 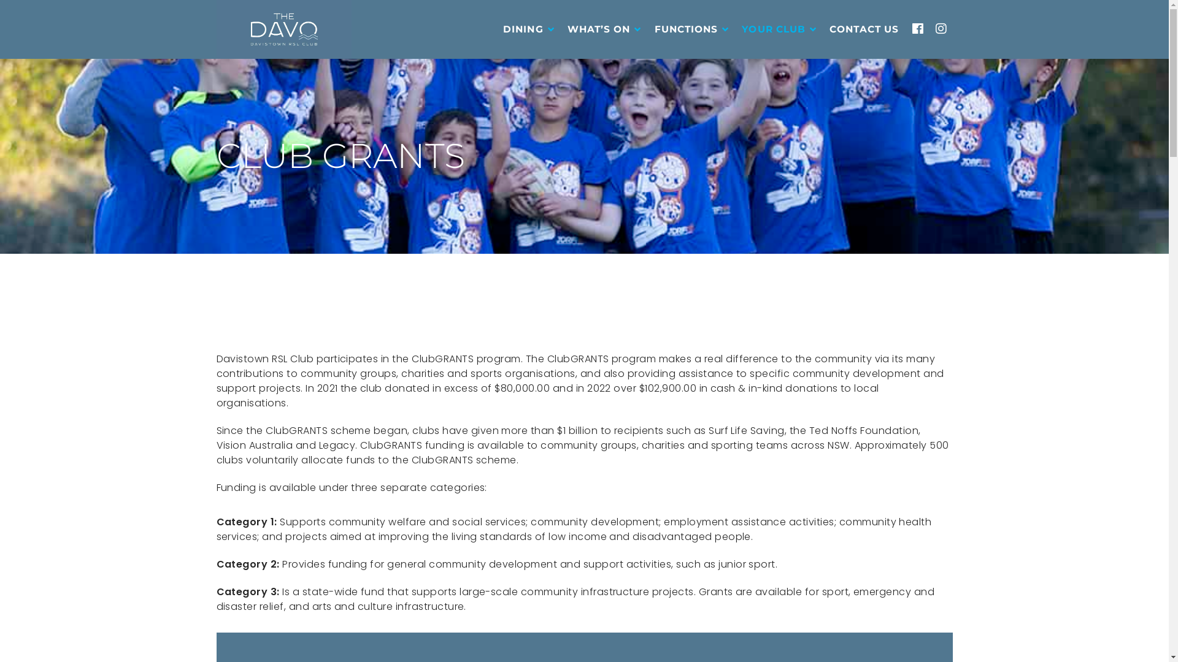 I want to click on CONTACT US, so click(x=864, y=29).